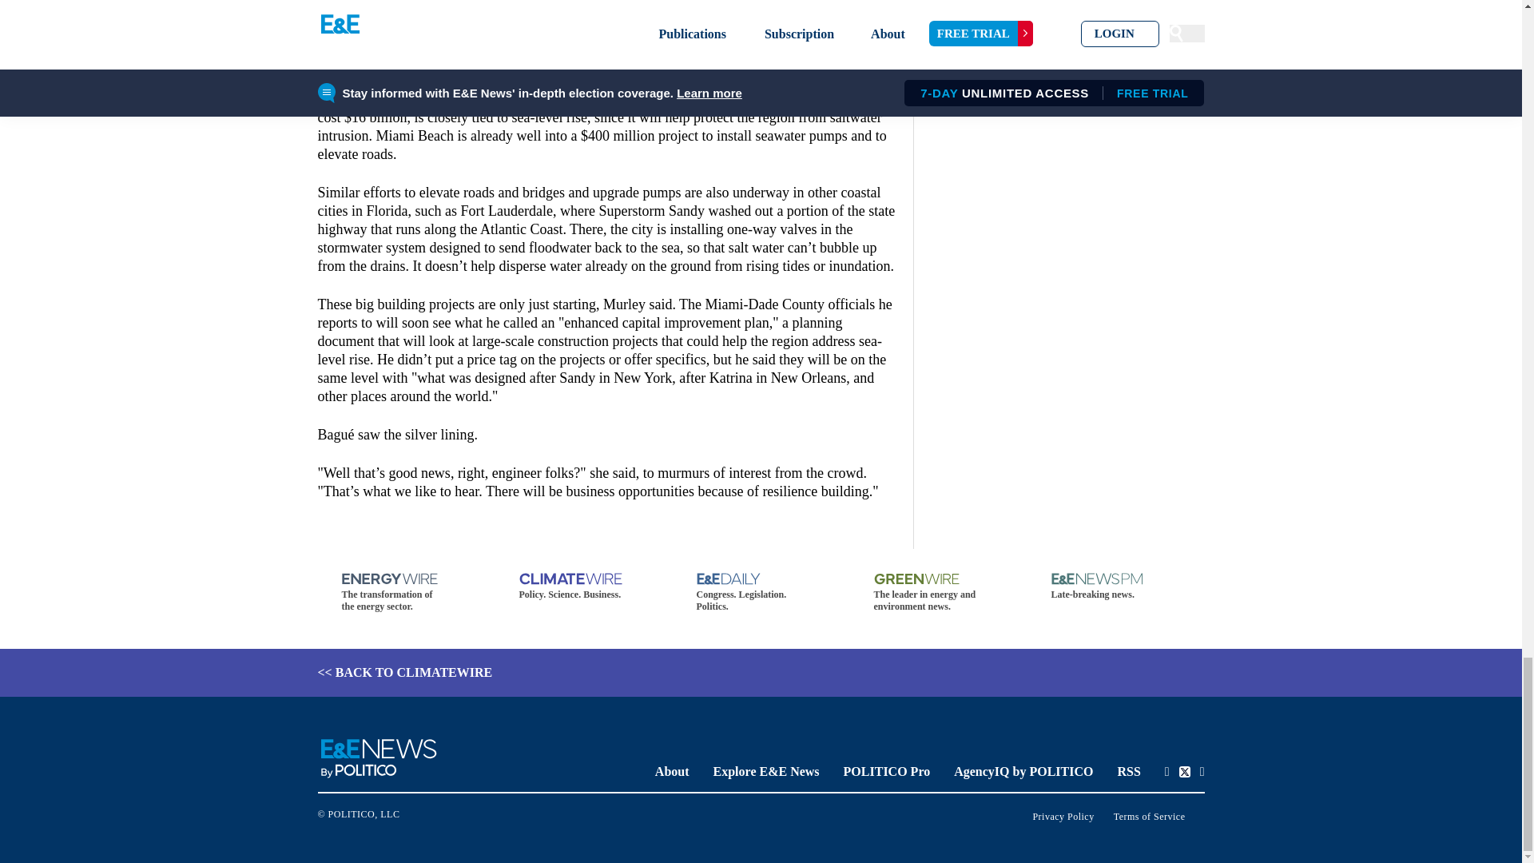 This screenshot has width=1534, height=863. What do you see at coordinates (938, 593) in the screenshot?
I see `The leader in energy and environment news.` at bounding box center [938, 593].